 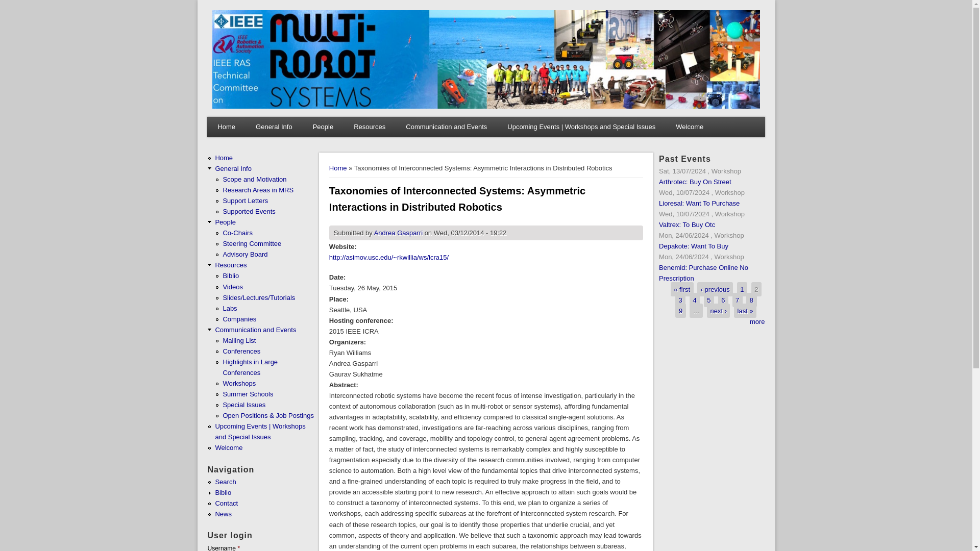 I want to click on Andrea Gasparri, so click(x=398, y=233).